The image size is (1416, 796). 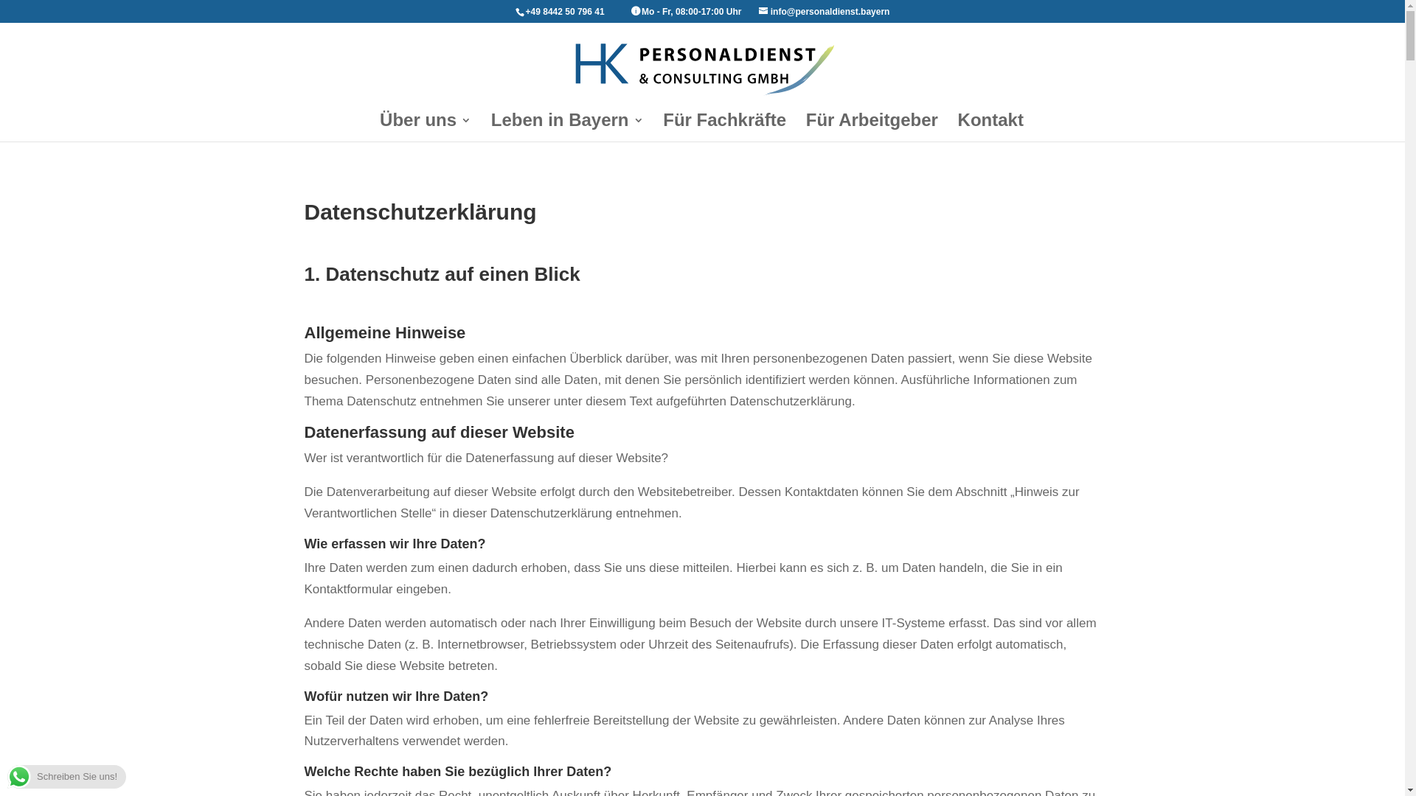 I want to click on info@personaldienst.bayern, so click(x=825, y=12).